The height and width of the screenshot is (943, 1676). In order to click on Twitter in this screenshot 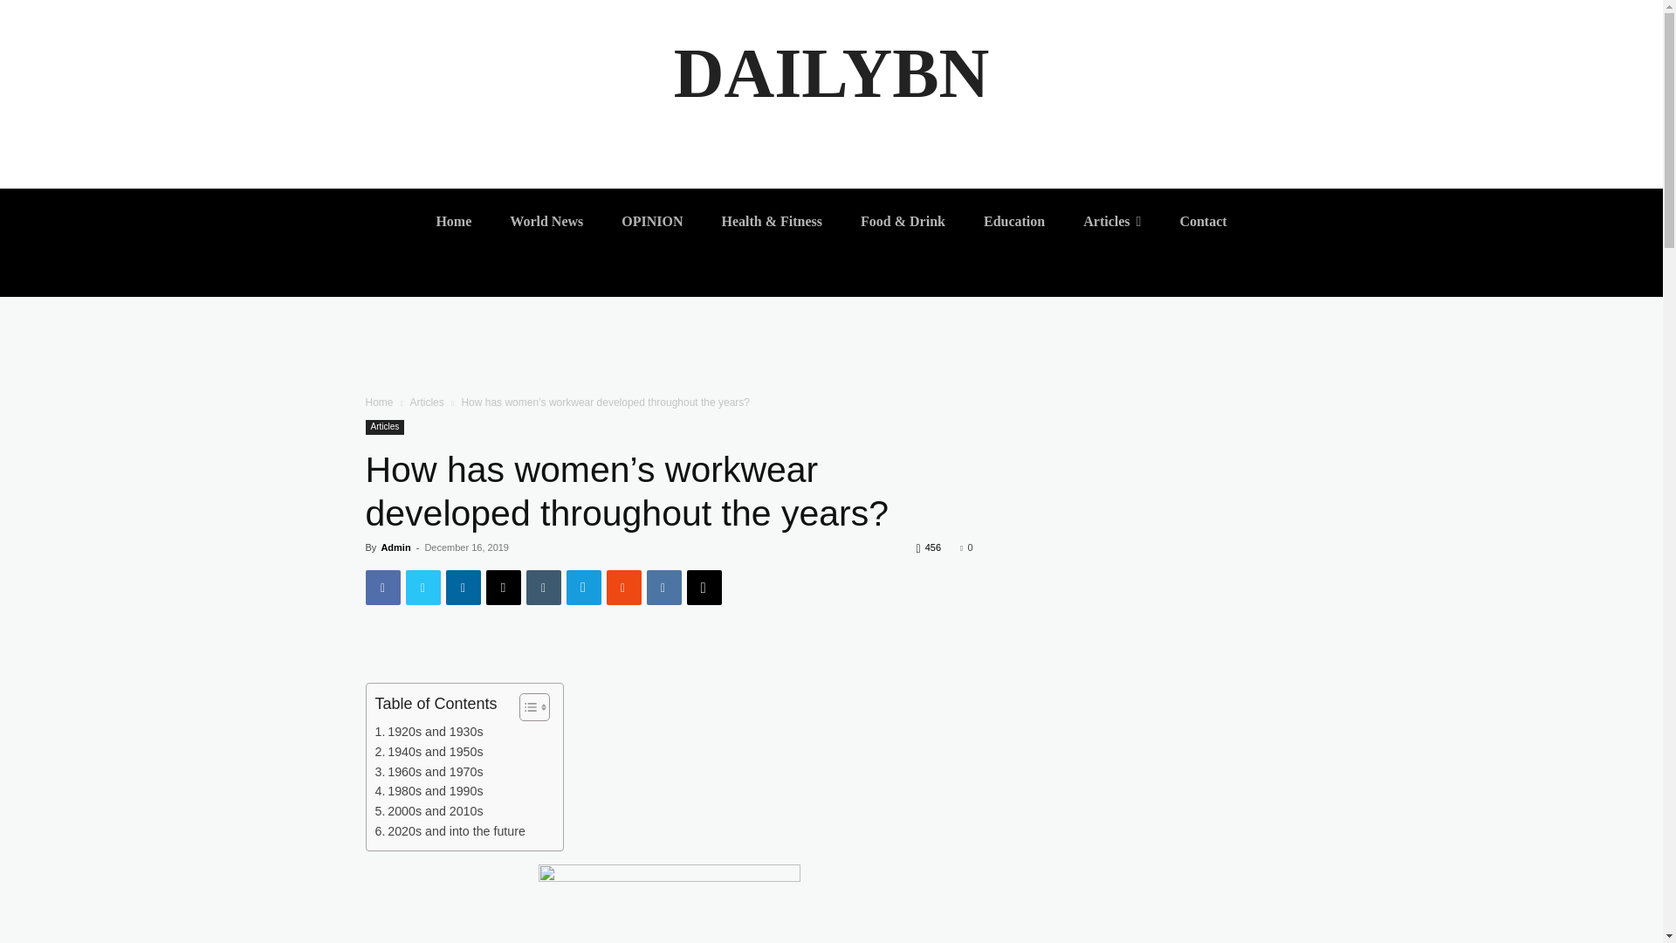, I will do `click(422, 588)`.